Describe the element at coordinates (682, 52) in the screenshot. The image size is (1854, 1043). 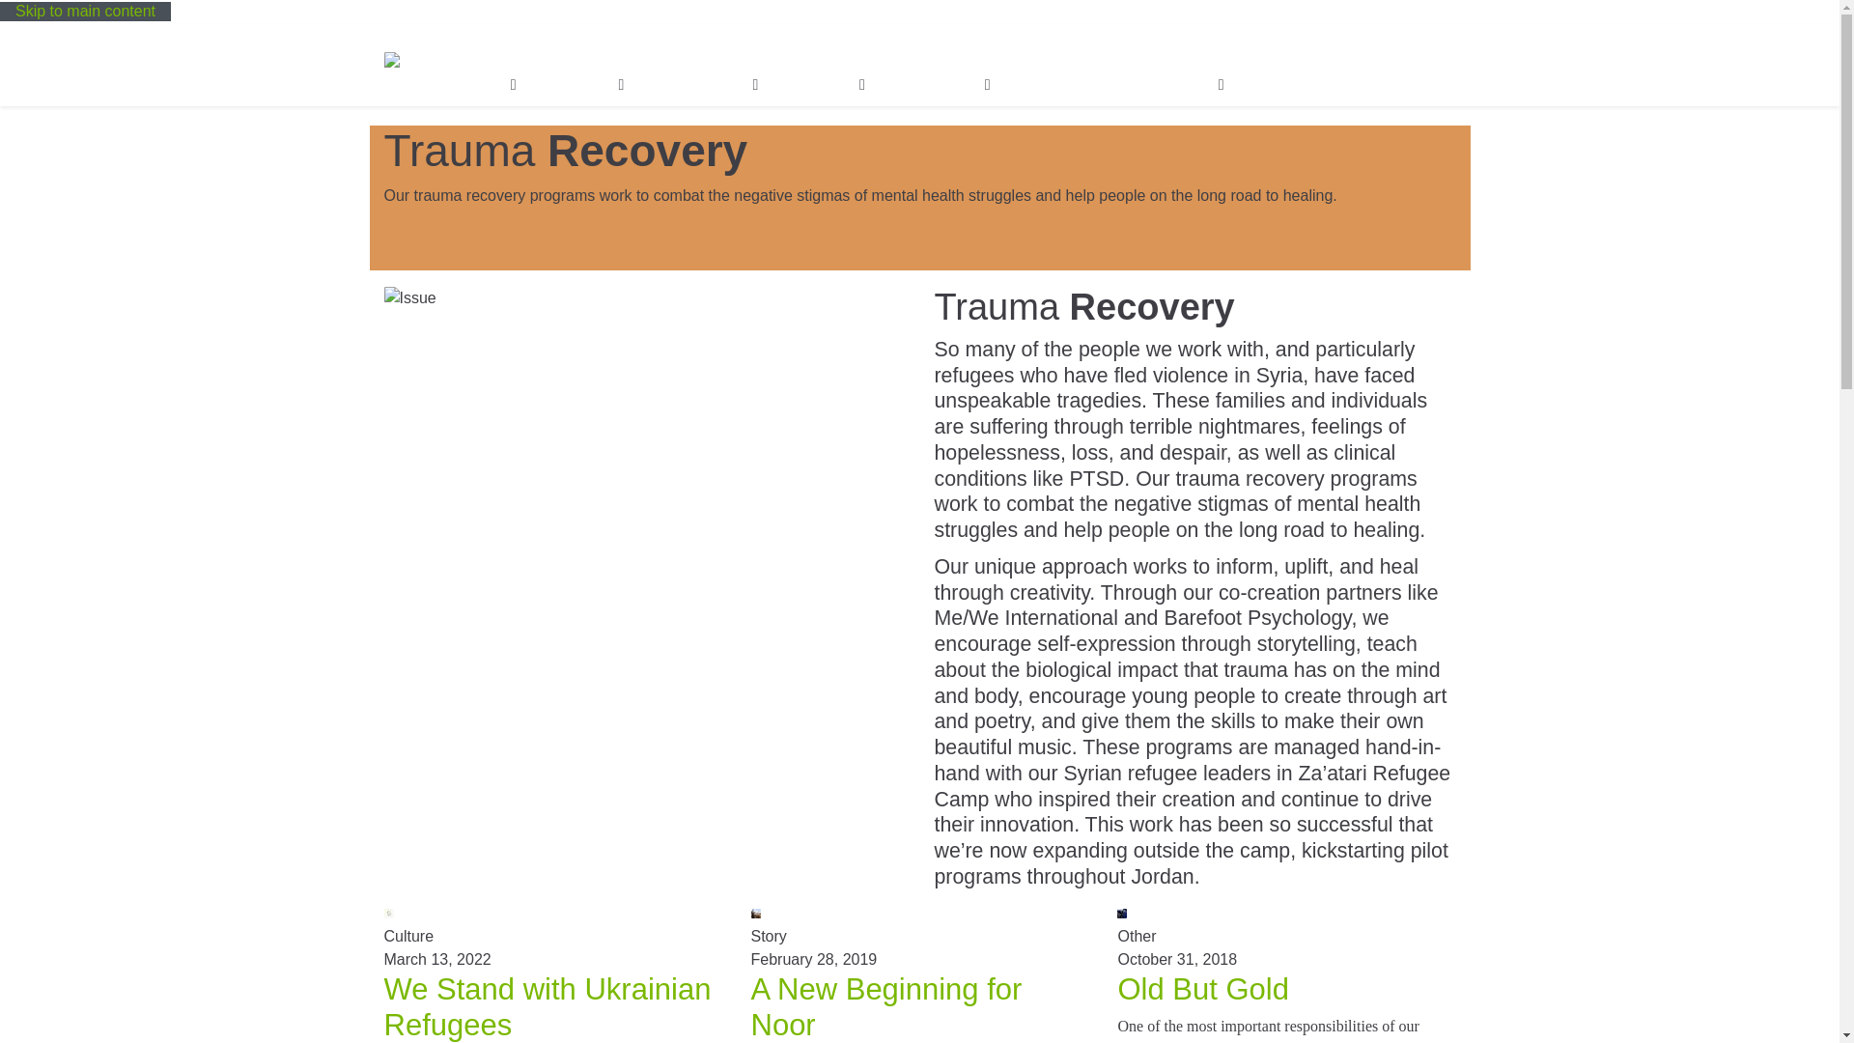
I see `WHERE WE WORK` at that location.